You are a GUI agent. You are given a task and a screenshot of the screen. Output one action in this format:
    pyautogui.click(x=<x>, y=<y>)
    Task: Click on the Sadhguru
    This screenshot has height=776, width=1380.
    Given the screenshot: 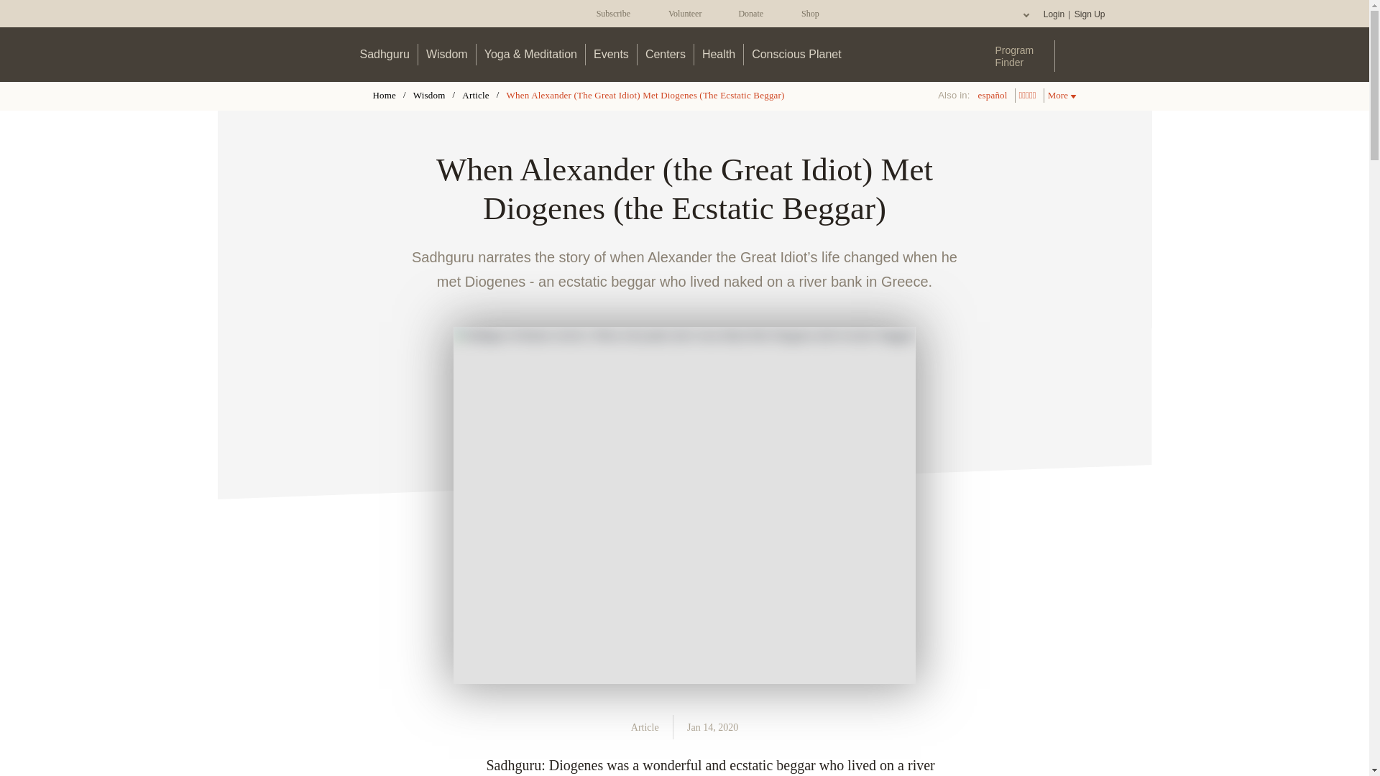 What is the action you would take?
    pyautogui.click(x=385, y=54)
    